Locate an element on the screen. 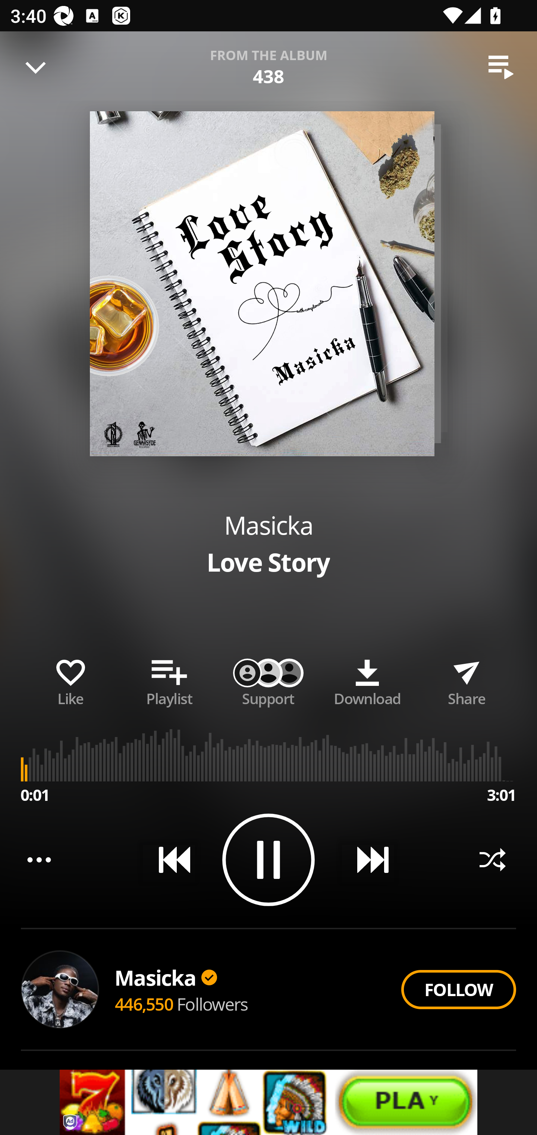 The image size is (537, 1135). Previous song is located at coordinates (169, 859).